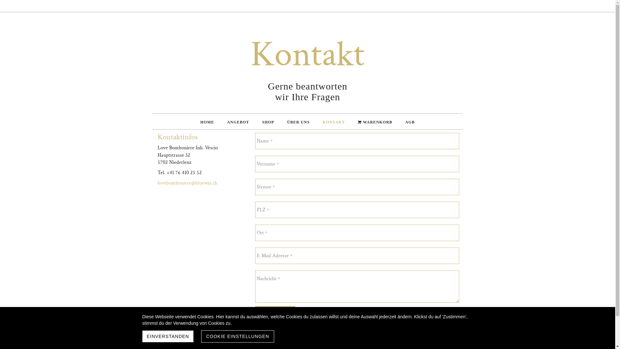 Image resolution: width=620 pixels, height=349 pixels. I want to click on EINVERSTANDEN, so click(168, 336).